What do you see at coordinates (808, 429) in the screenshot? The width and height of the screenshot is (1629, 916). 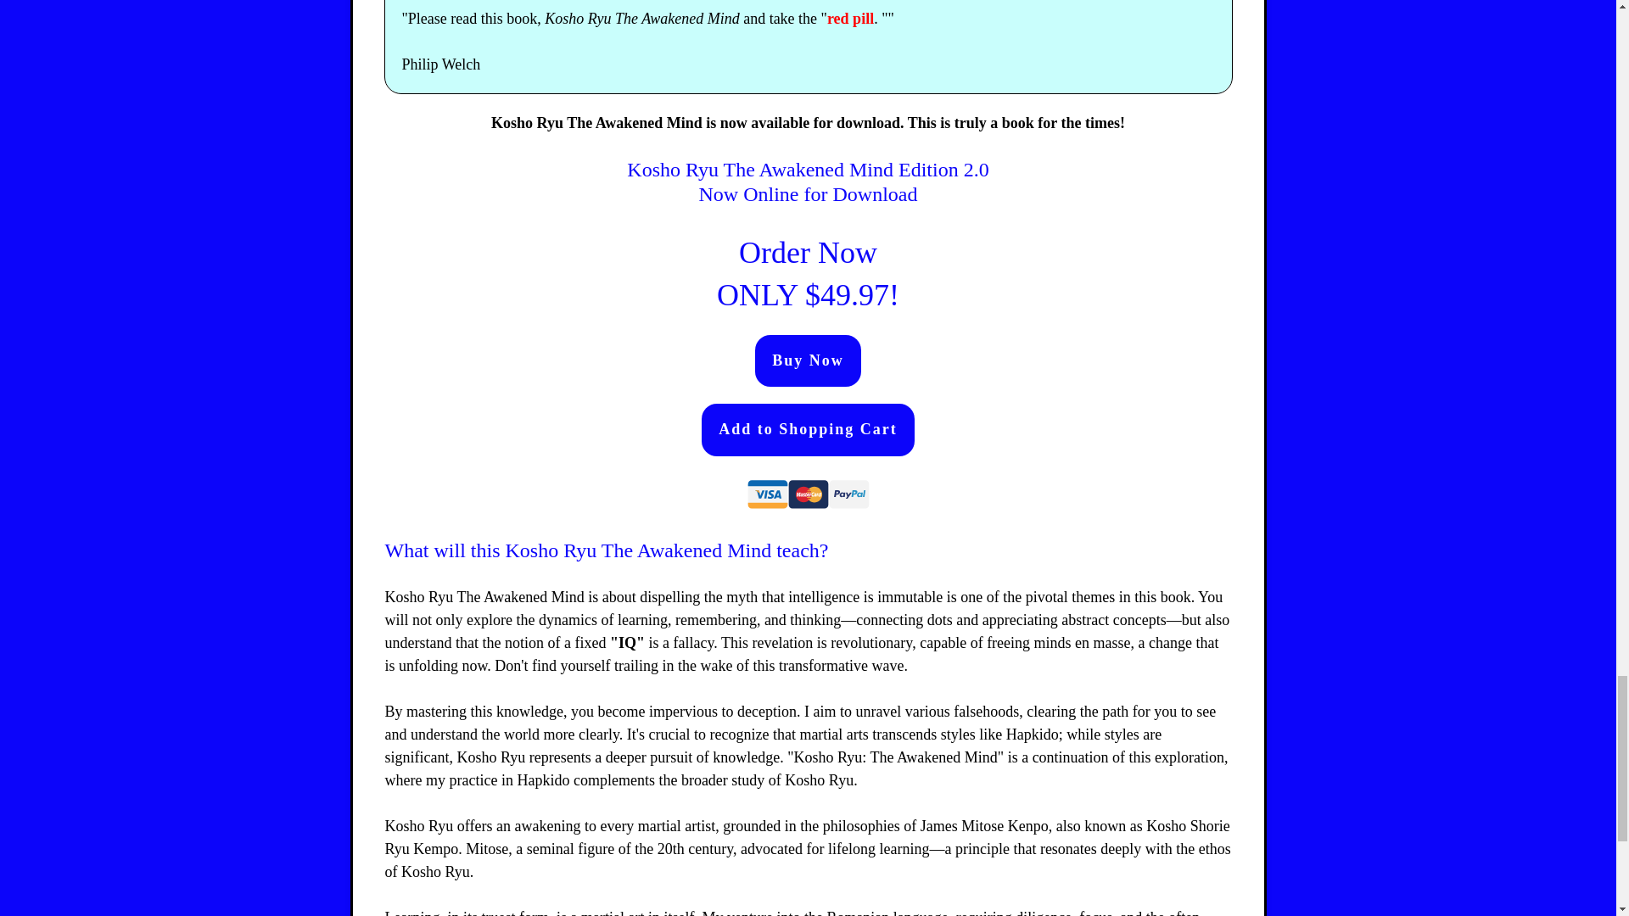 I see `Add to Shopping Cart` at bounding box center [808, 429].